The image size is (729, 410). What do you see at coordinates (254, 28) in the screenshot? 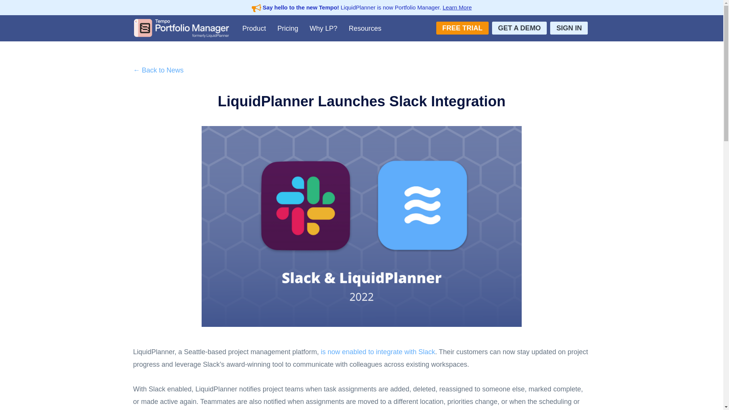
I see `Product` at bounding box center [254, 28].